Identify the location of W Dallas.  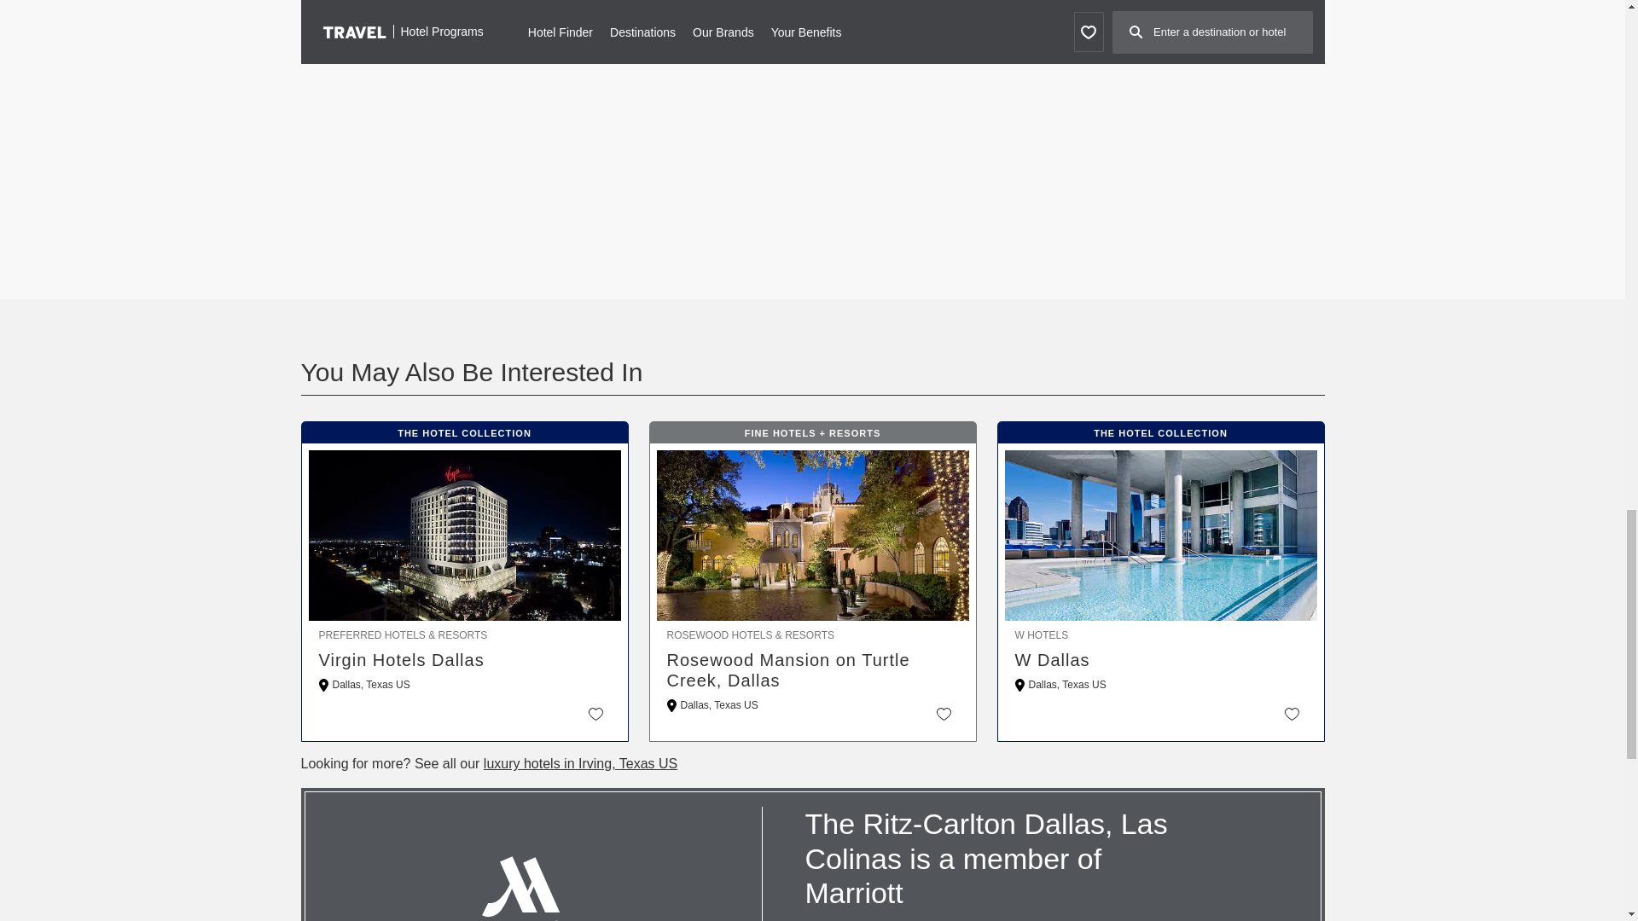
(1161, 660).